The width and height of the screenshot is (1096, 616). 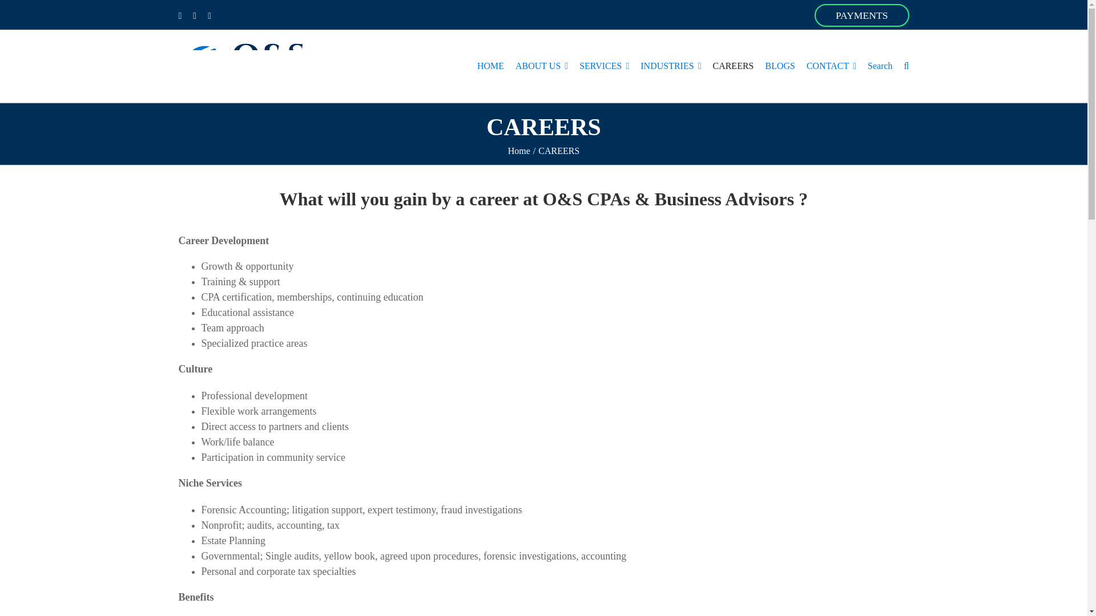 I want to click on PAYMENTS, so click(x=862, y=15).